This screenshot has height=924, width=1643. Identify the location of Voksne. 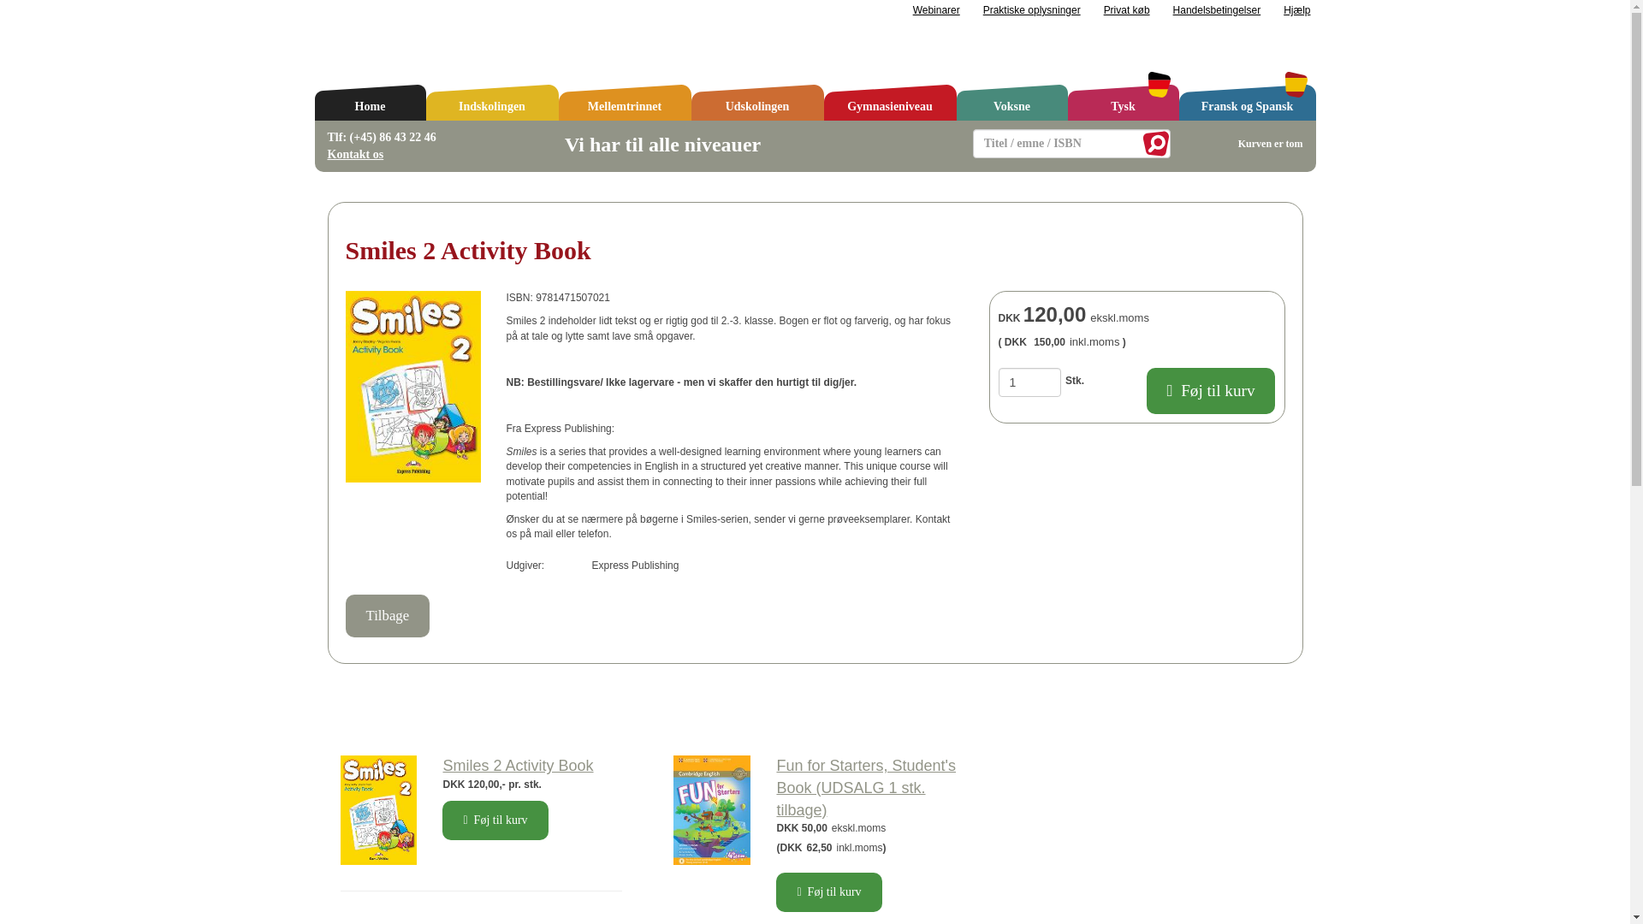
(1011, 103).